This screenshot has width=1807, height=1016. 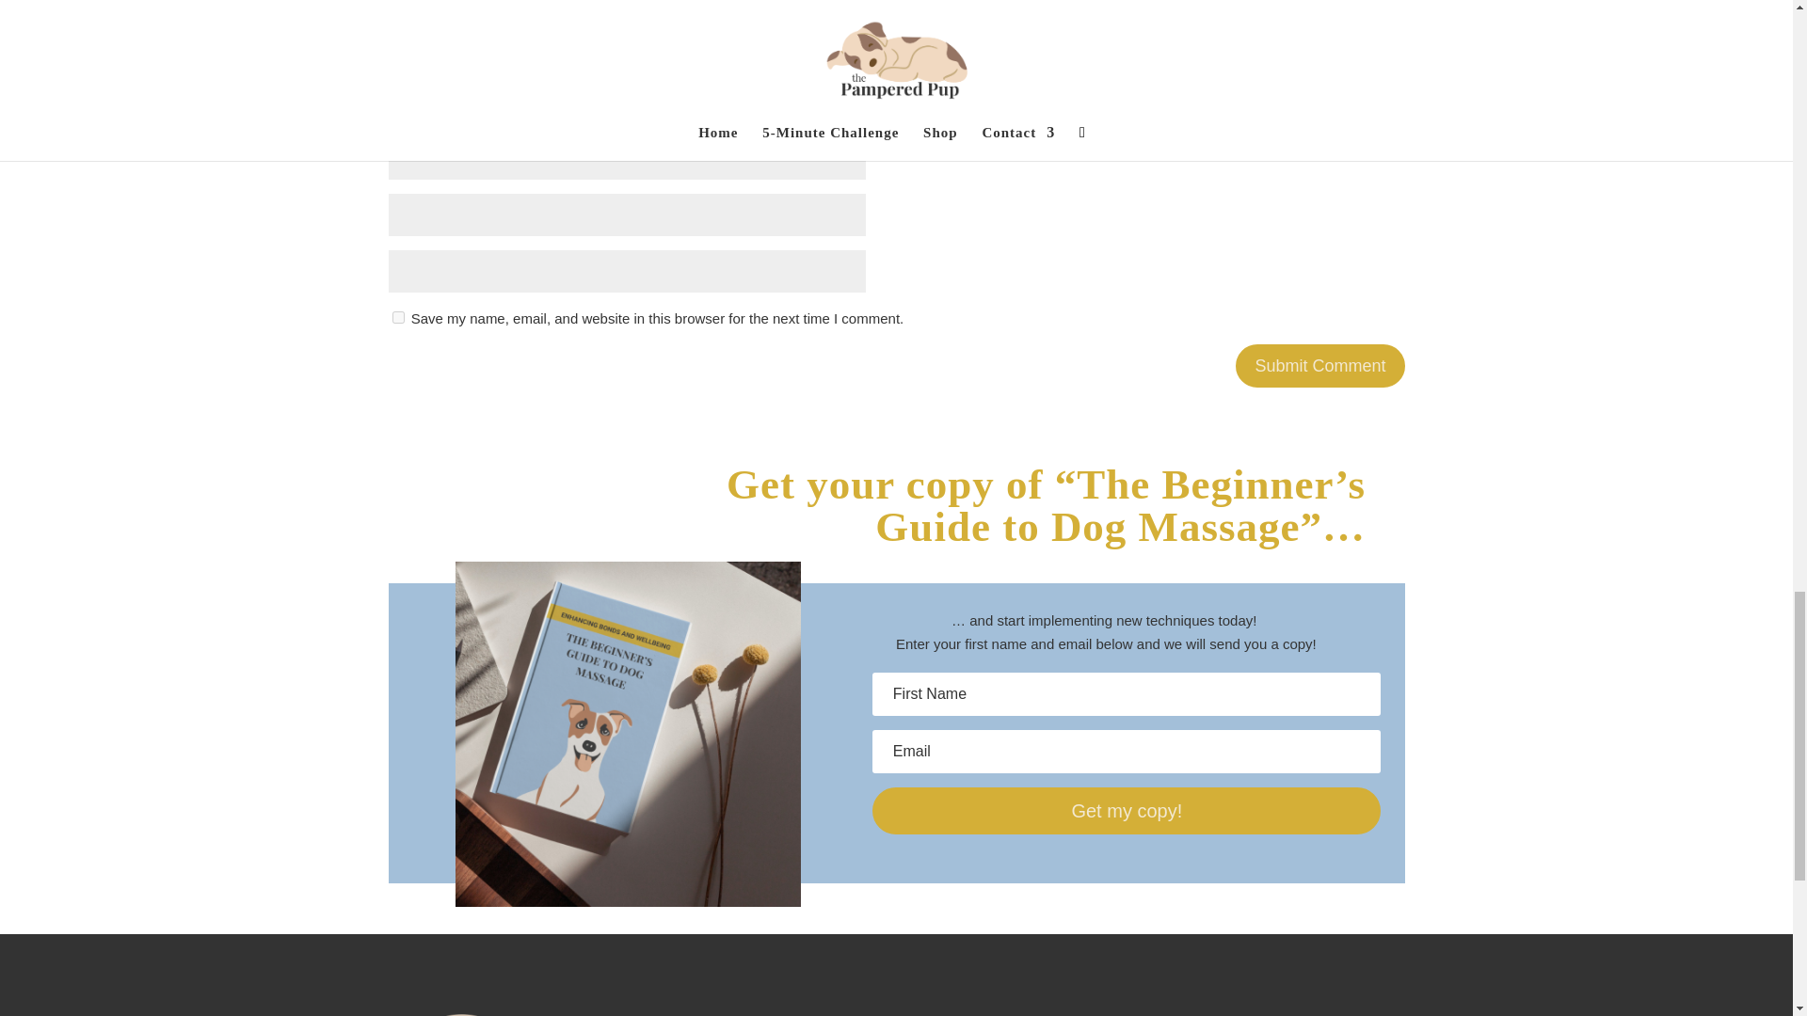 I want to click on The-Pampered-Pup-Logo-3, so click(x=461, y=1012).